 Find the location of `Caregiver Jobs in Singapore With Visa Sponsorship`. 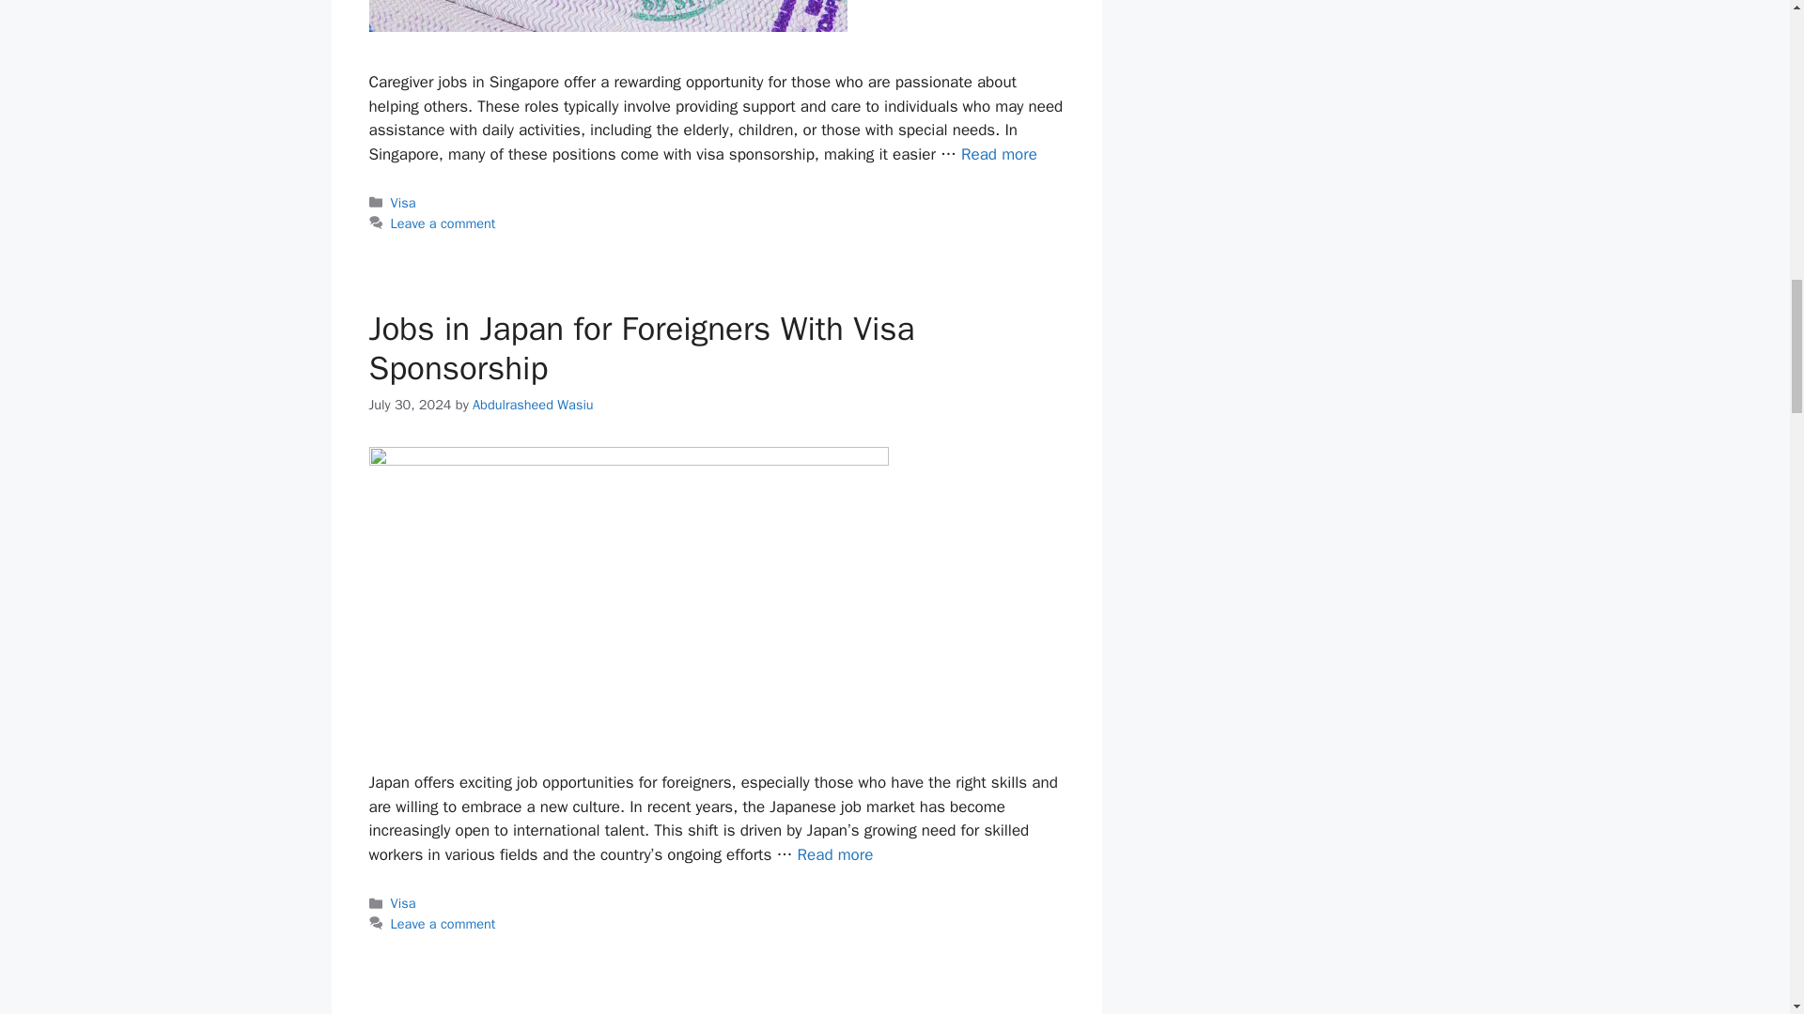

Caregiver Jobs in Singapore With Visa Sponsorship is located at coordinates (1000, 154).